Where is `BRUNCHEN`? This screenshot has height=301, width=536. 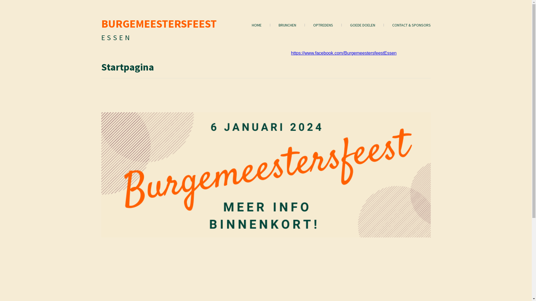
BRUNCHEN is located at coordinates (283, 25).